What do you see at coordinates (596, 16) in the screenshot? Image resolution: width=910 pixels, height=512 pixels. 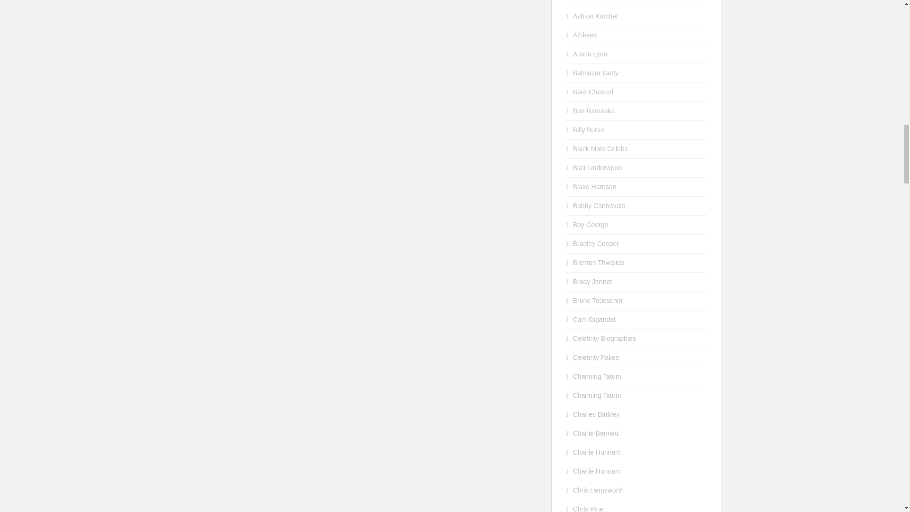 I see `Ashton Kutcher` at bounding box center [596, 16].